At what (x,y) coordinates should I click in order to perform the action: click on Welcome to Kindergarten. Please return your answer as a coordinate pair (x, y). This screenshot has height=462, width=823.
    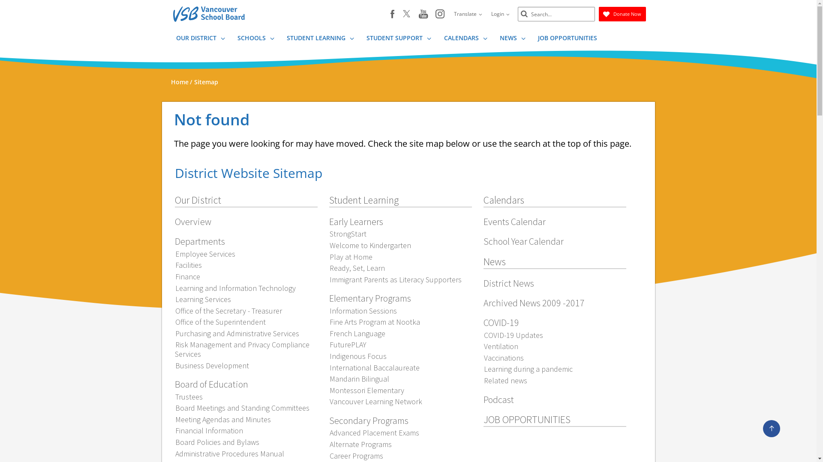
    Looking at the image, I should click on (370, 246).